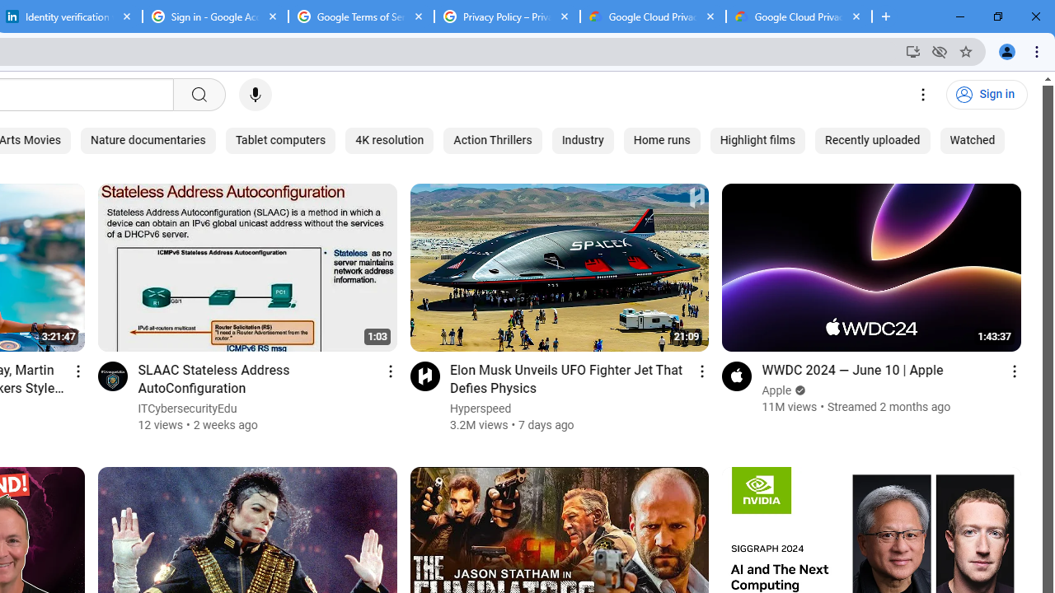  I want to click on Tablet computers, so click(280, 140).